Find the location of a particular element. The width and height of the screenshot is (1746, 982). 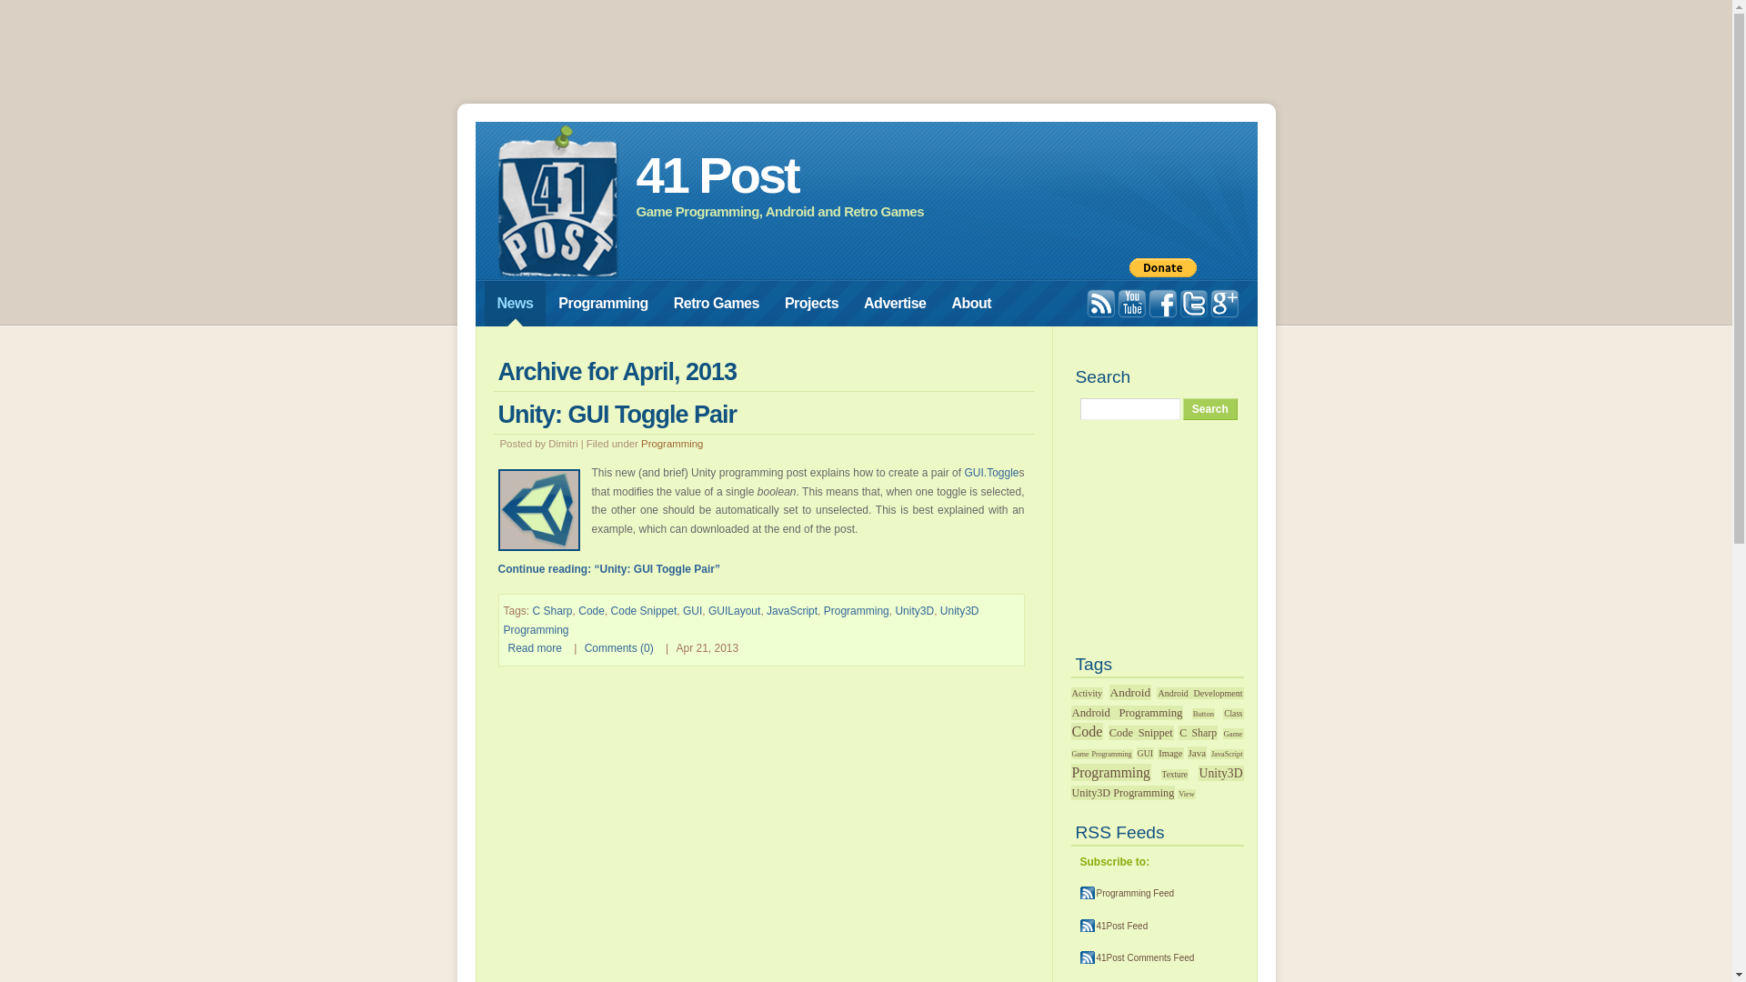

GUILayout is located at coordinates (735, 611).